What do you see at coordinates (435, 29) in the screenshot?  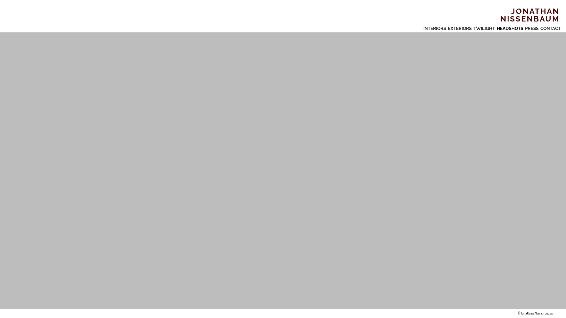 I see `INTERIORS` at bounding box center [435, 29].